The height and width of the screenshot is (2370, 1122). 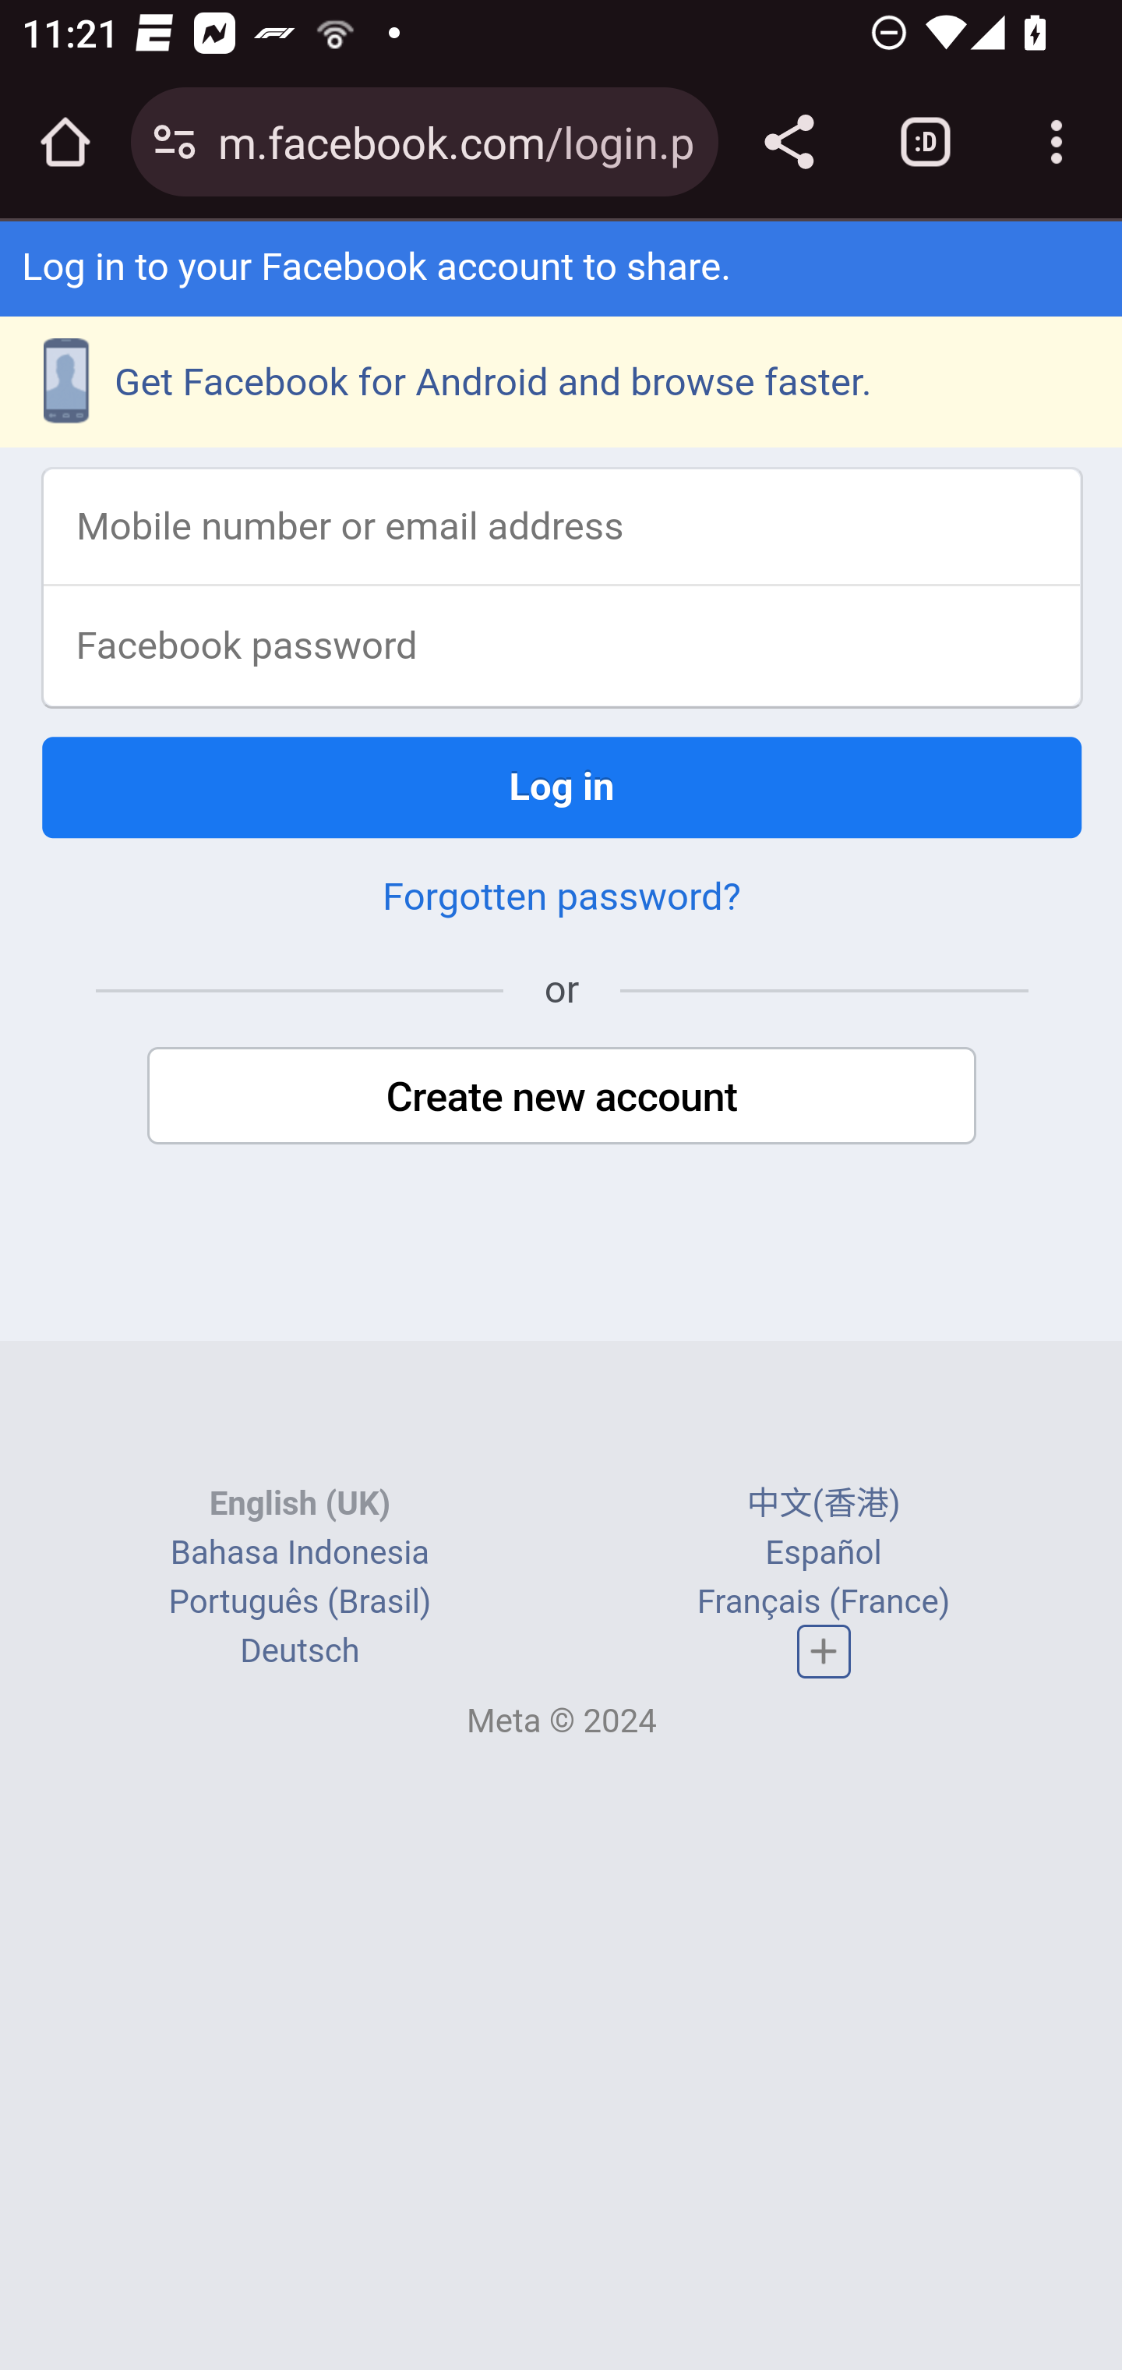 What do you see at coordinates (561, 382) in the screenshot?
I see `Get Facebook for Android and browse faster.` at bounding box center [561, 382].